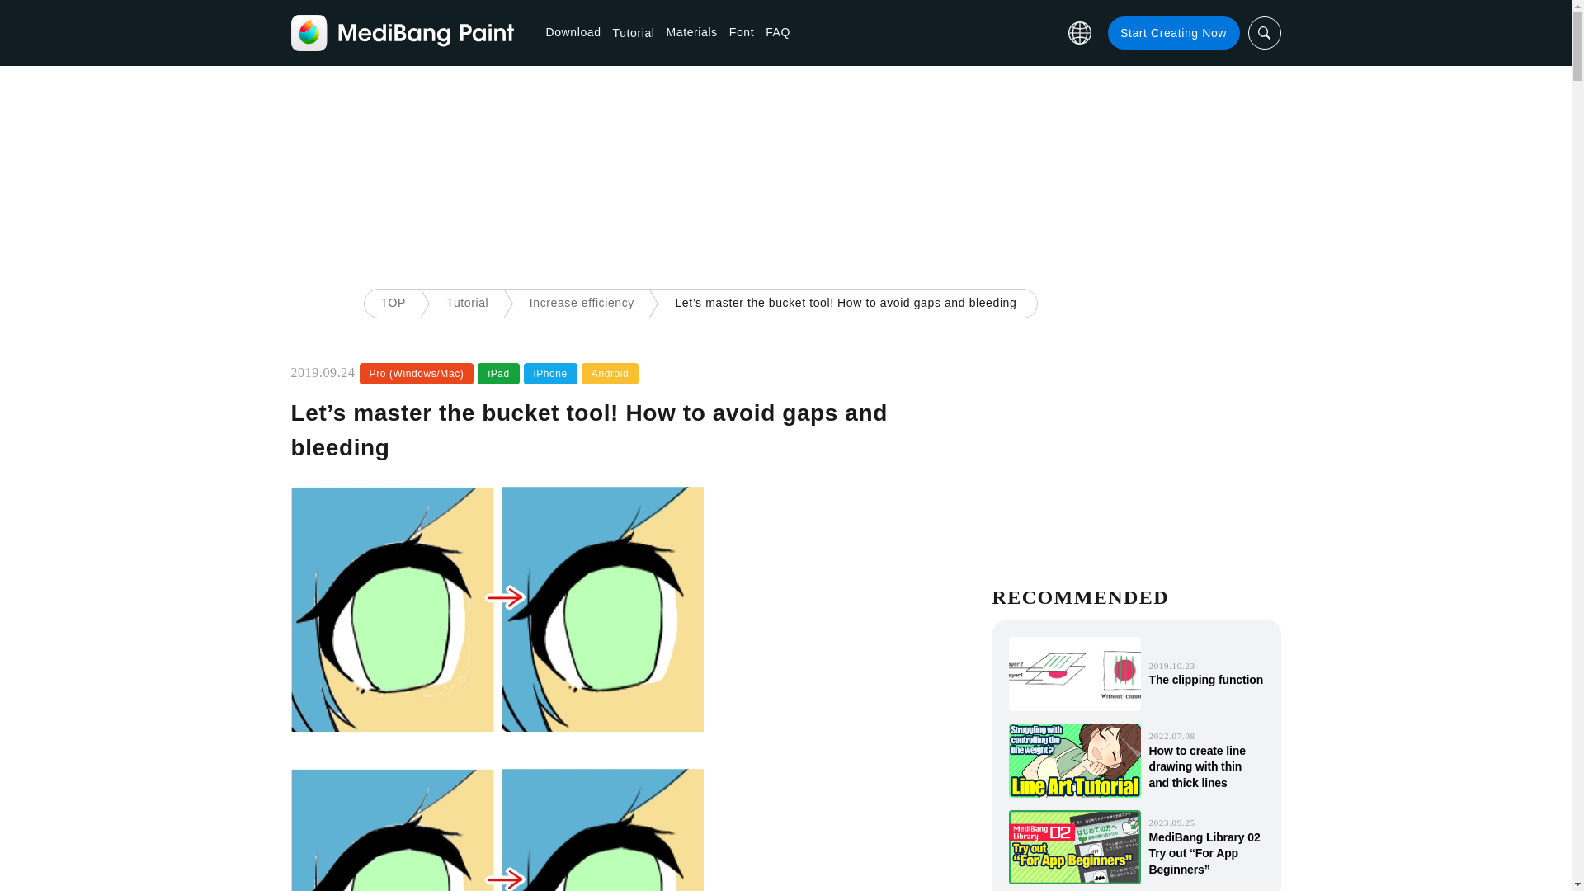  Describe the element at coordinates (741, 32) in the screenshot. I see `Font` at that location.